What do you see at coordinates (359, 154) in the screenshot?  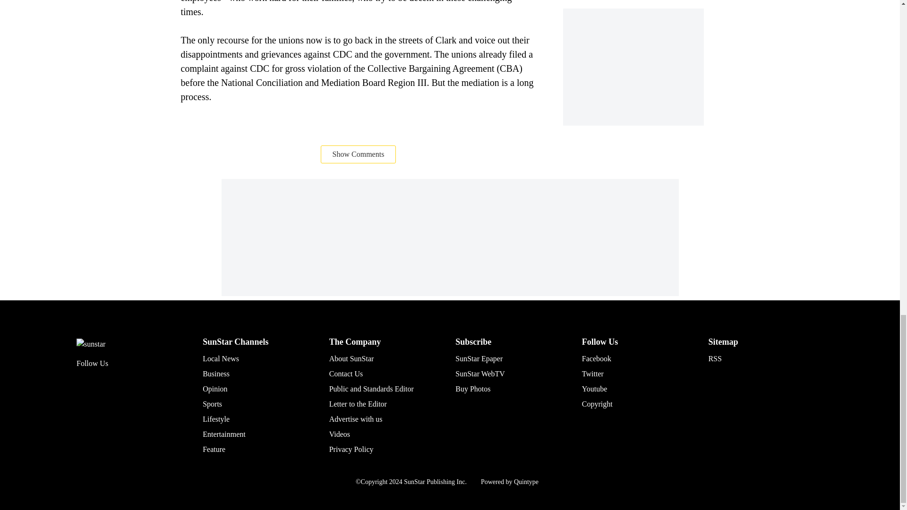 I see `Show Comments` at bounding box center [359, 154].